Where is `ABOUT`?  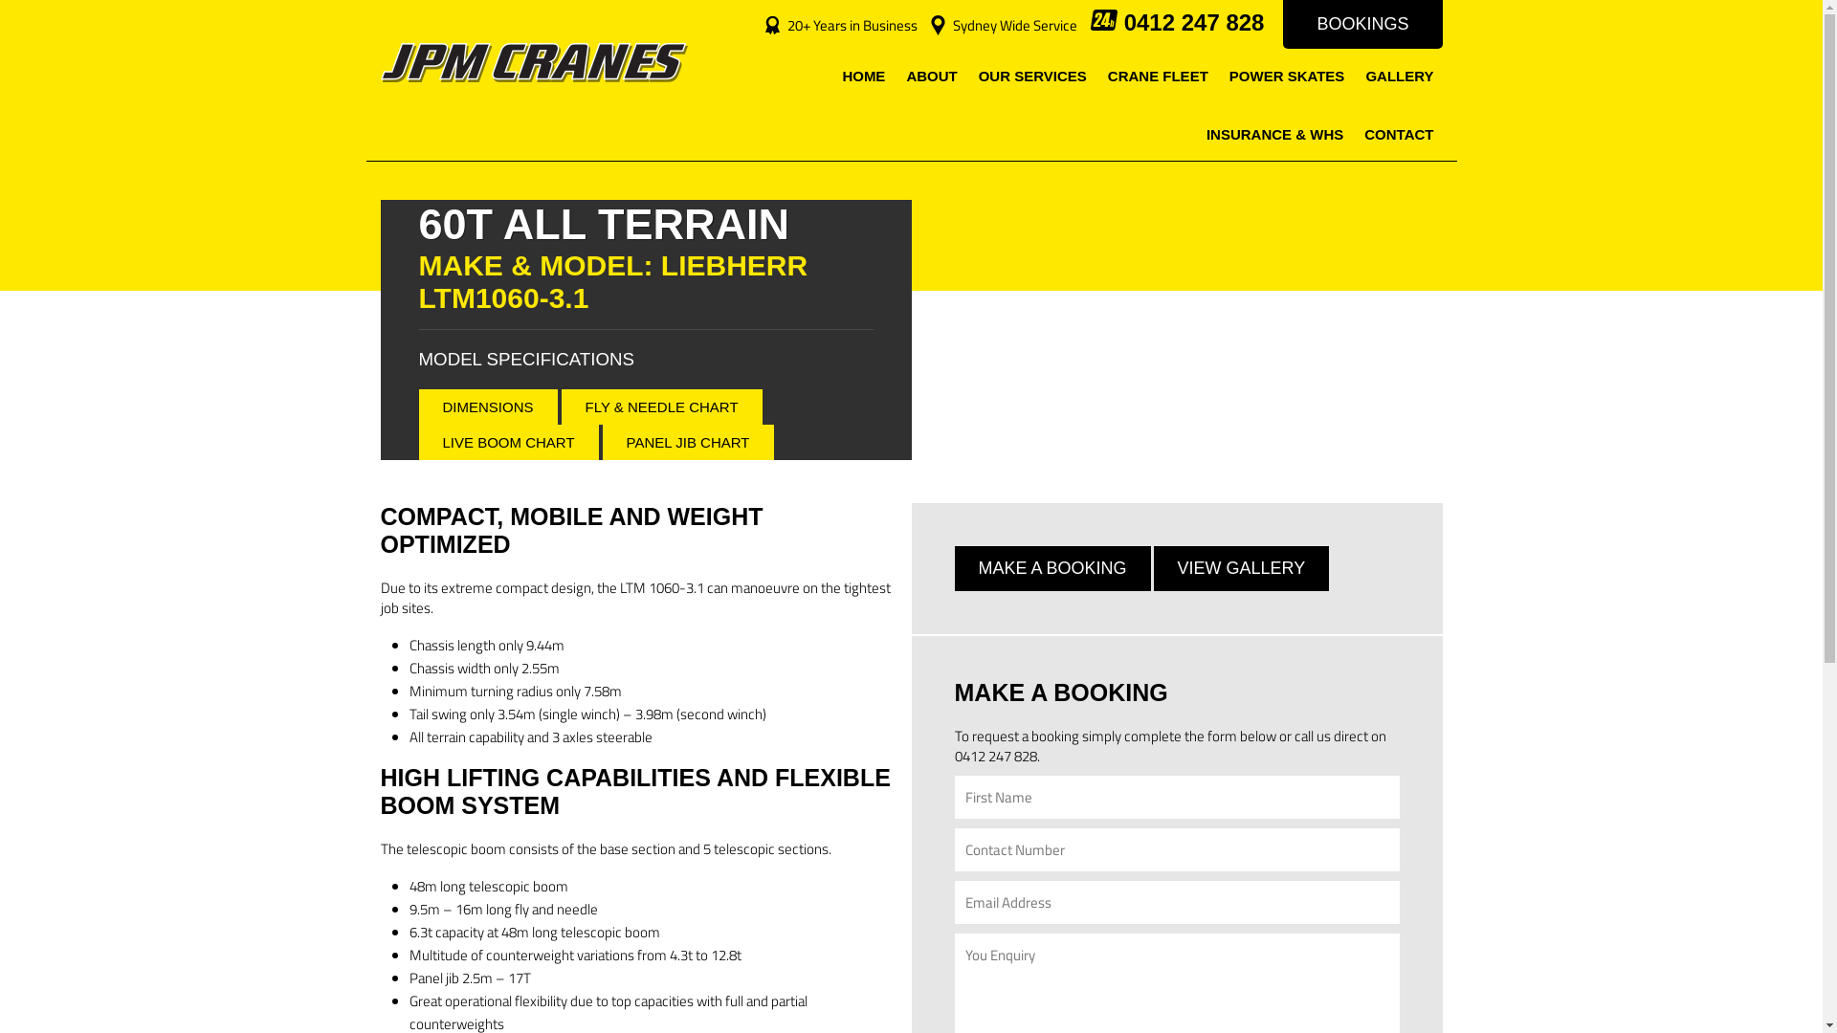
ABOUT is located at coordinates (932, 78).